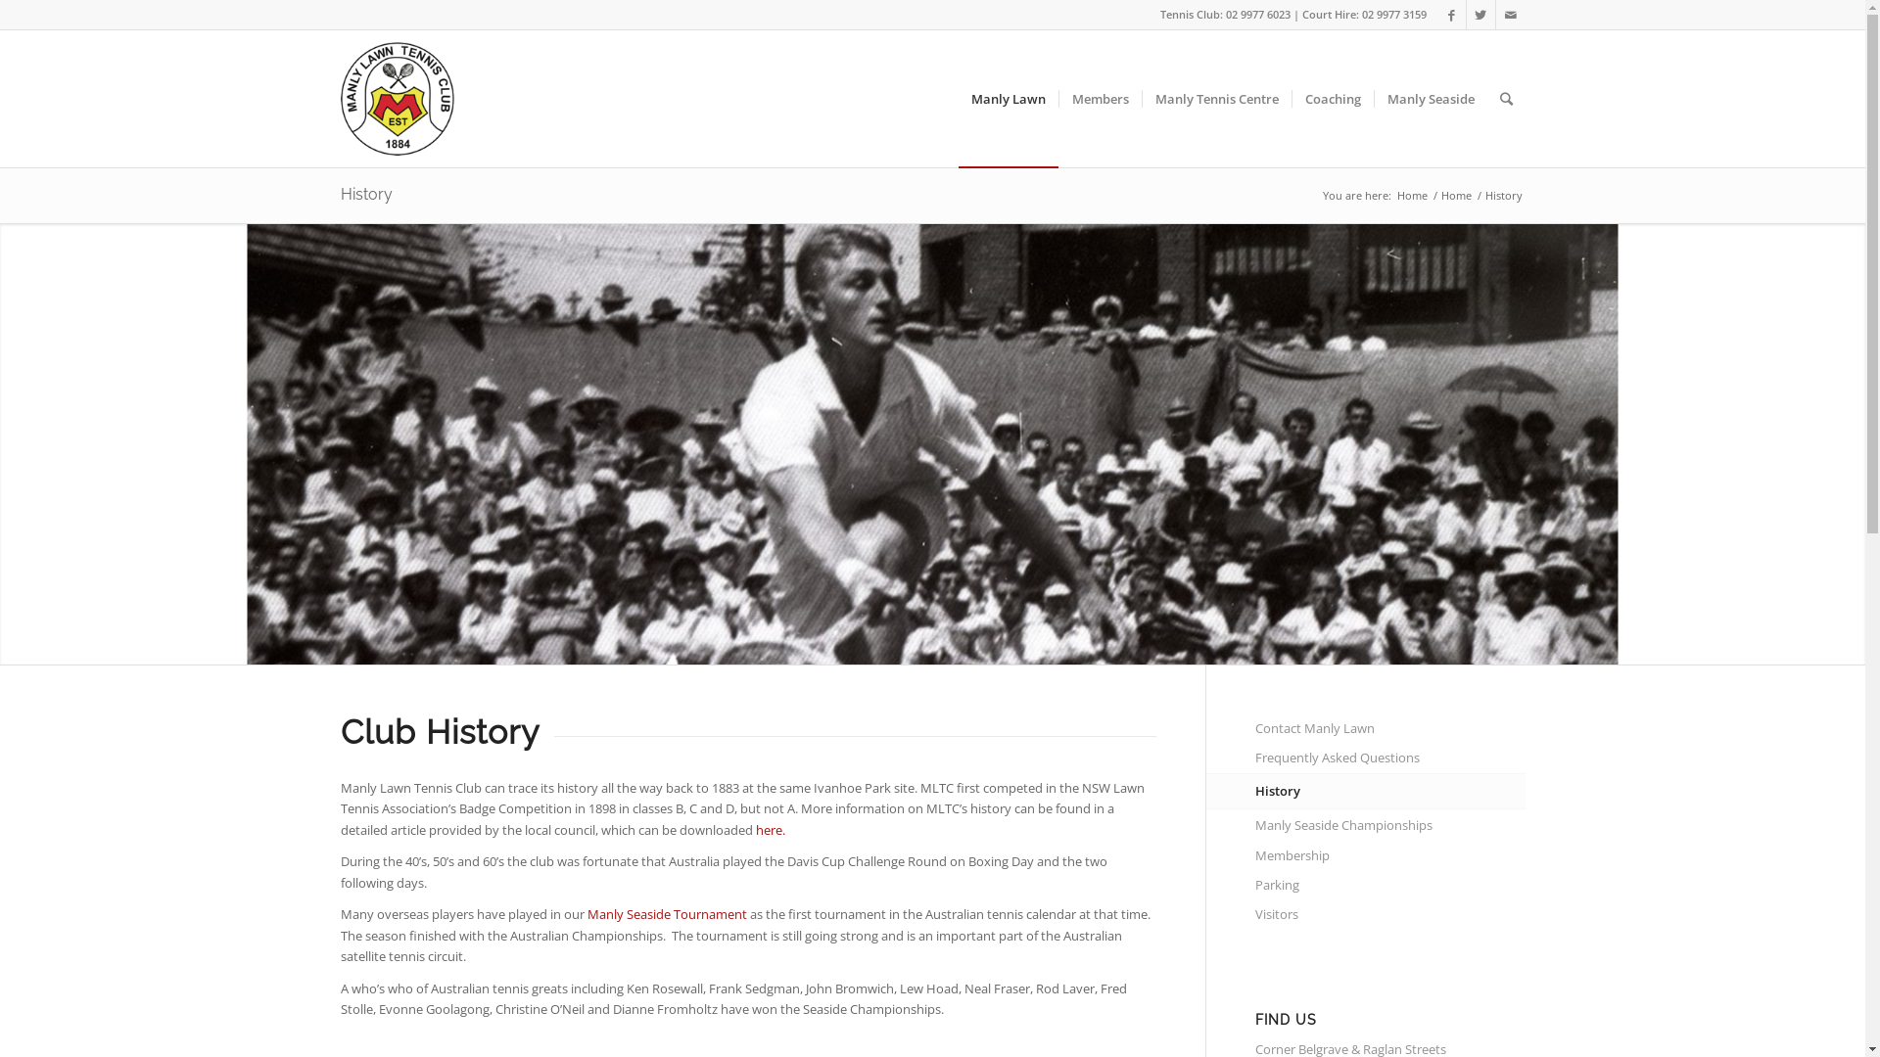  Describe the element at coordinates (668, 914) in the screenshot. I see `Manly Seaside Tournament` at that location.